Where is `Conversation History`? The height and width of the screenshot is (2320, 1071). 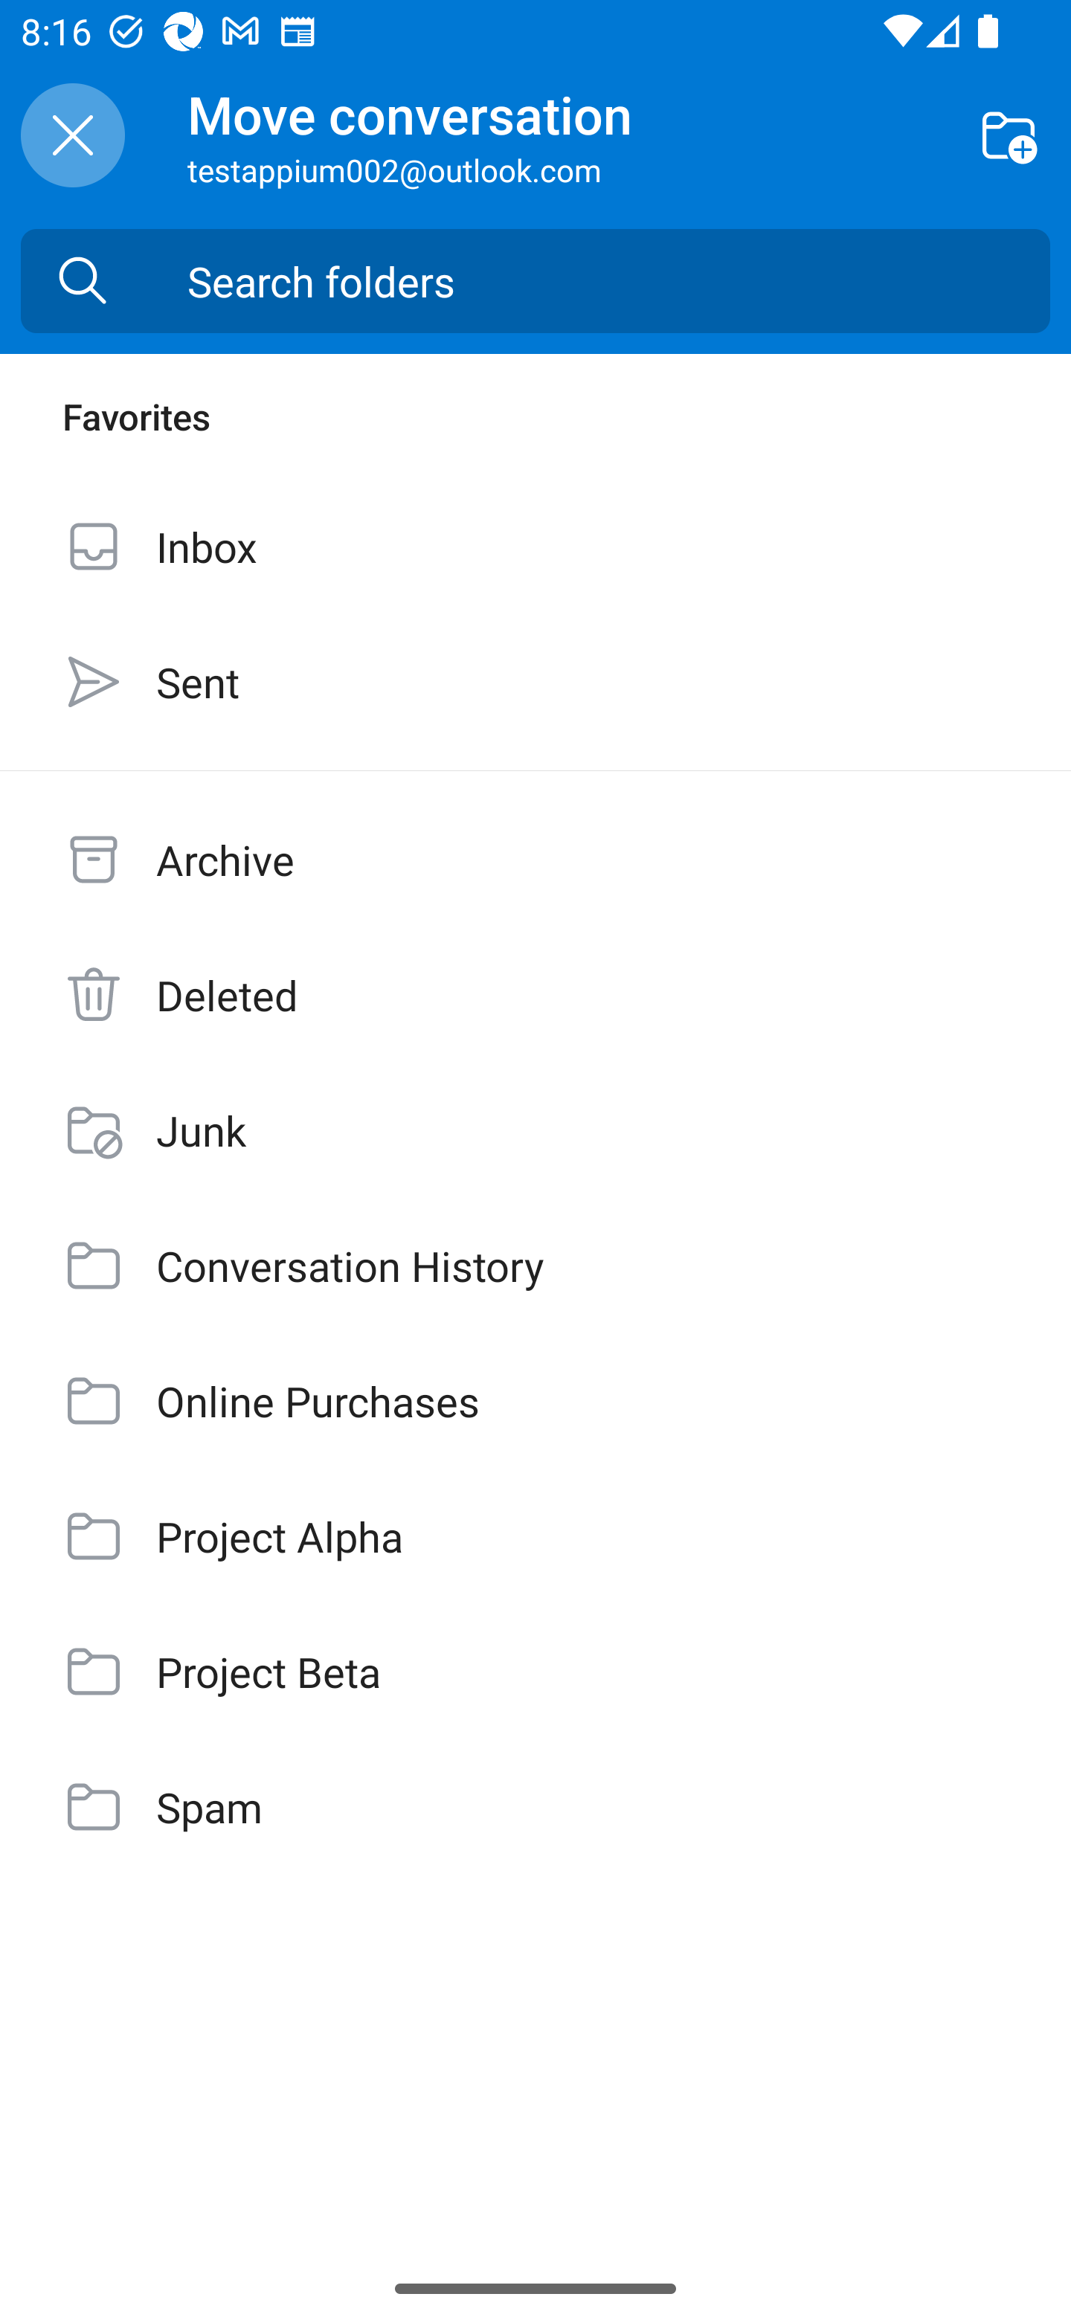 Conversation History is located at coordinates (535, 1265).